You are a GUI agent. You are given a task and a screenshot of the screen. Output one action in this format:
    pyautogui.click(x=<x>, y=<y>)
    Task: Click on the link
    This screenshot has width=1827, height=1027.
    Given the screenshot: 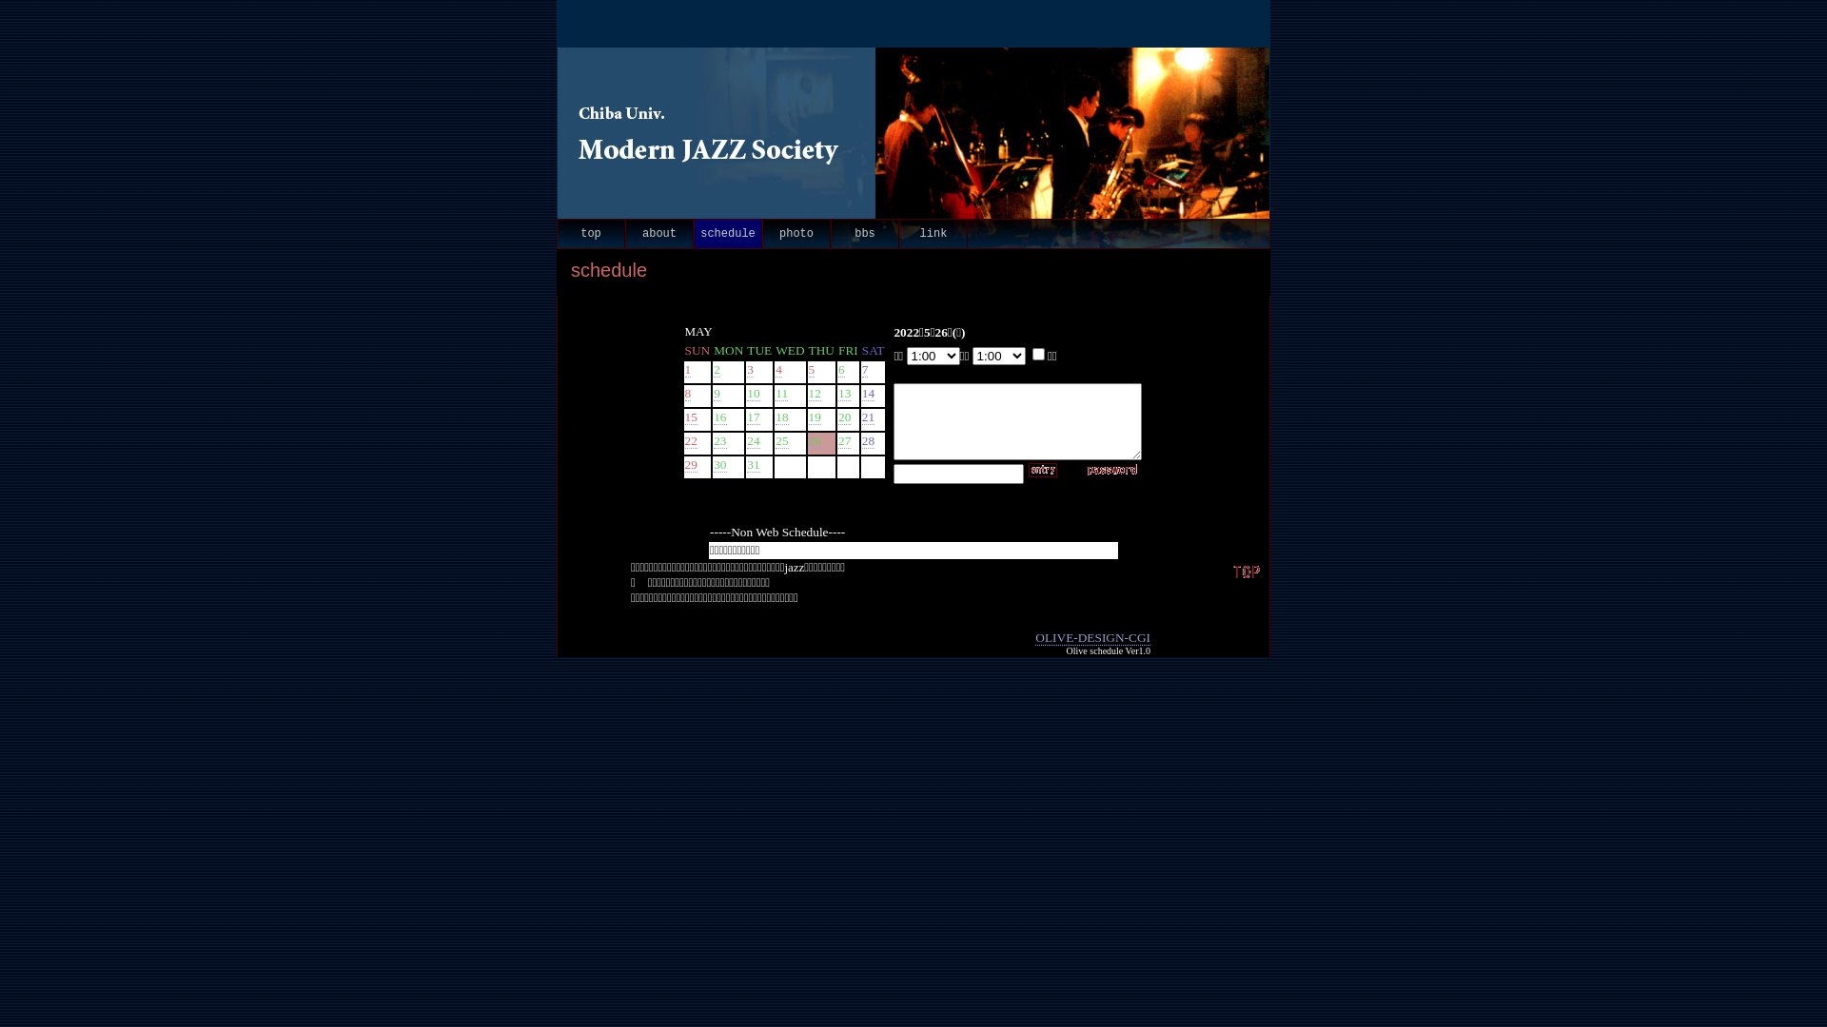 What is the action you would take?
    pyautogui.click(x=933, y=234)
    